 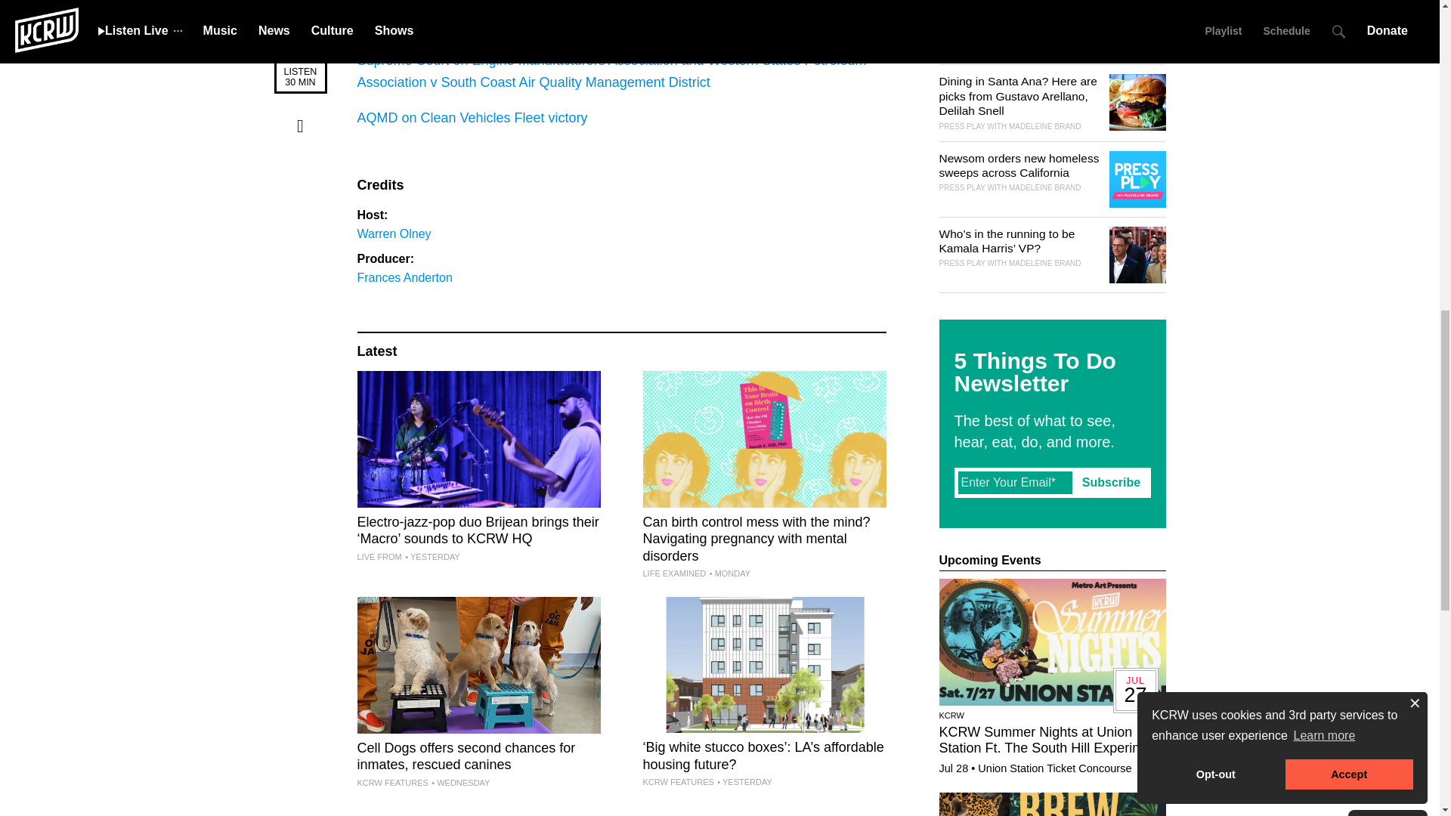 I want to click on Subscribe, so click(x=1111, y=482).